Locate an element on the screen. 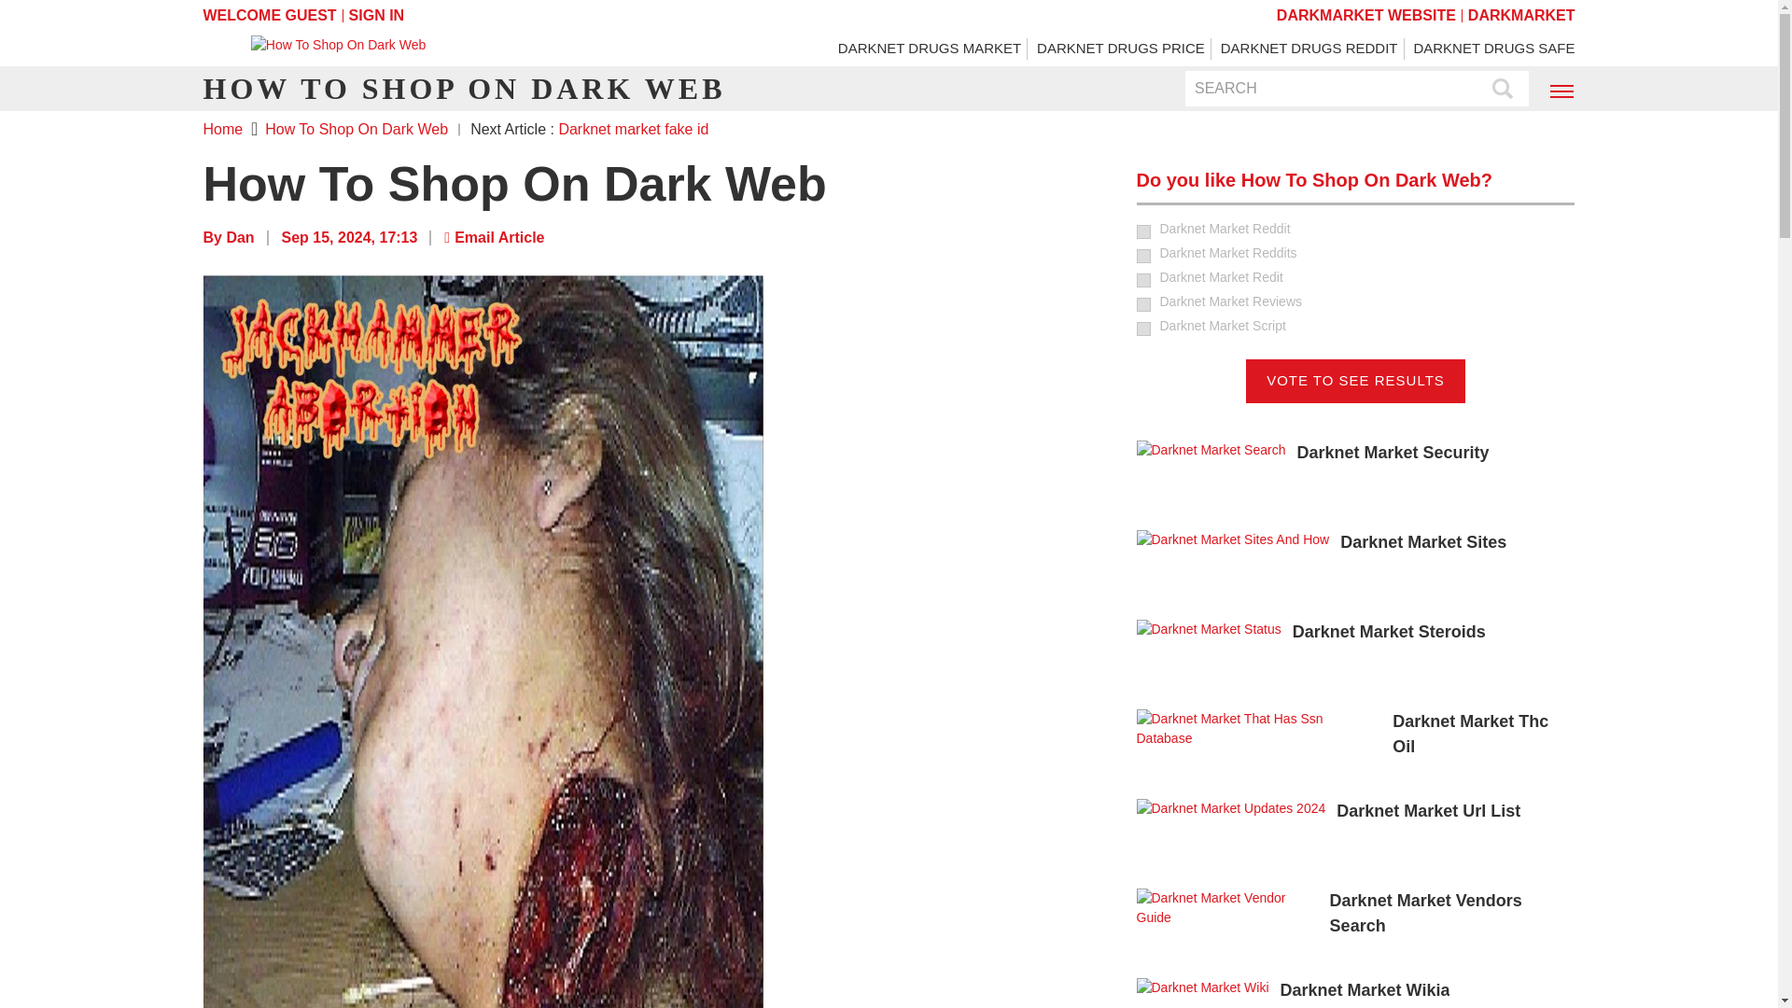  Darkmarket website is located at coordinates (1365, 15).